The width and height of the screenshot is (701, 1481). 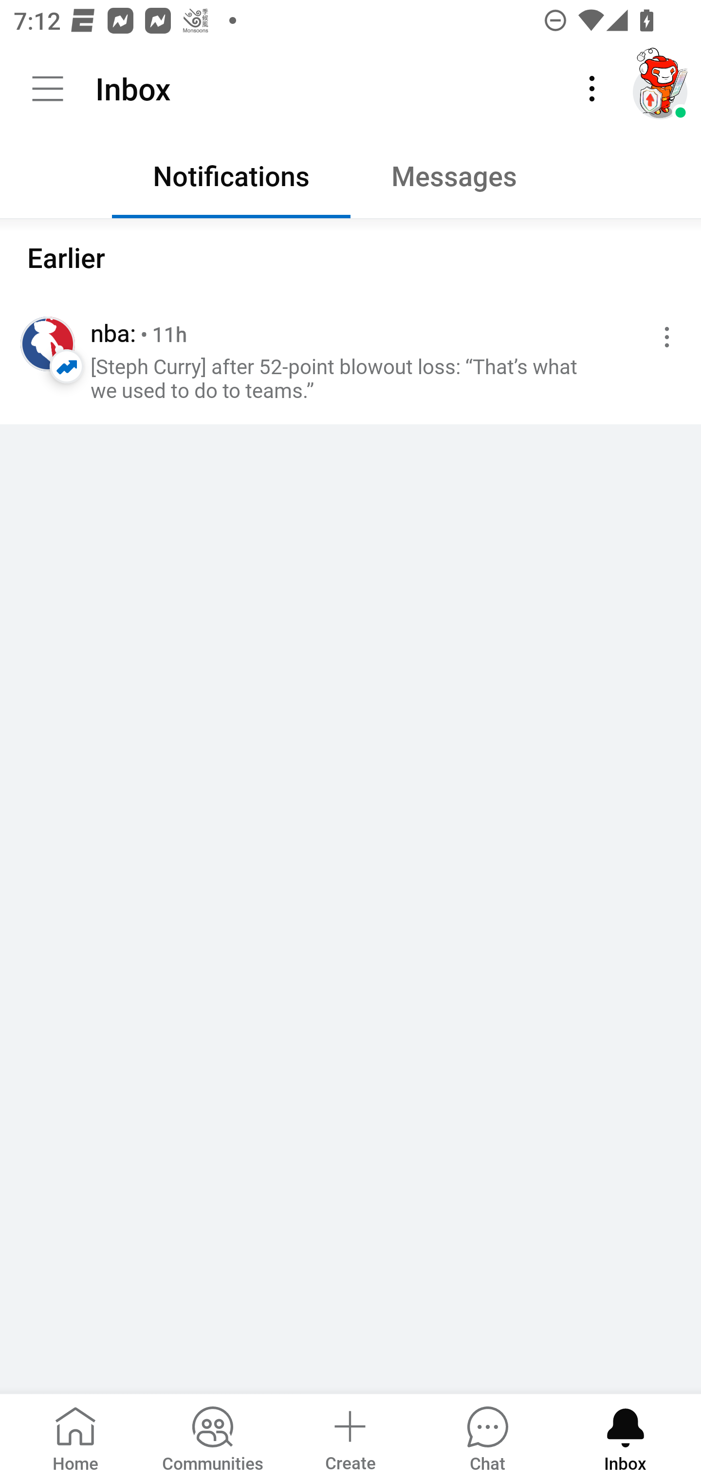 I want to click on More options, so click(x=663, y=337).